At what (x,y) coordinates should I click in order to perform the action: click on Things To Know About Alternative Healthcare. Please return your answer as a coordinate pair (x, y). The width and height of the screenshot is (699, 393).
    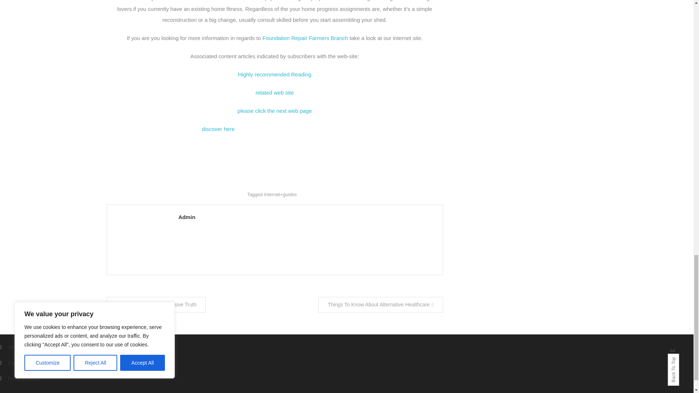
    Looking at the image, I should click on (380, 305).